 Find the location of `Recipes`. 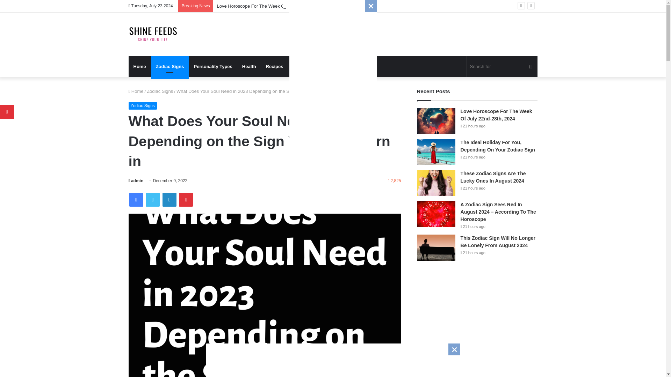

Recipes is located at coordinates (275, 66).